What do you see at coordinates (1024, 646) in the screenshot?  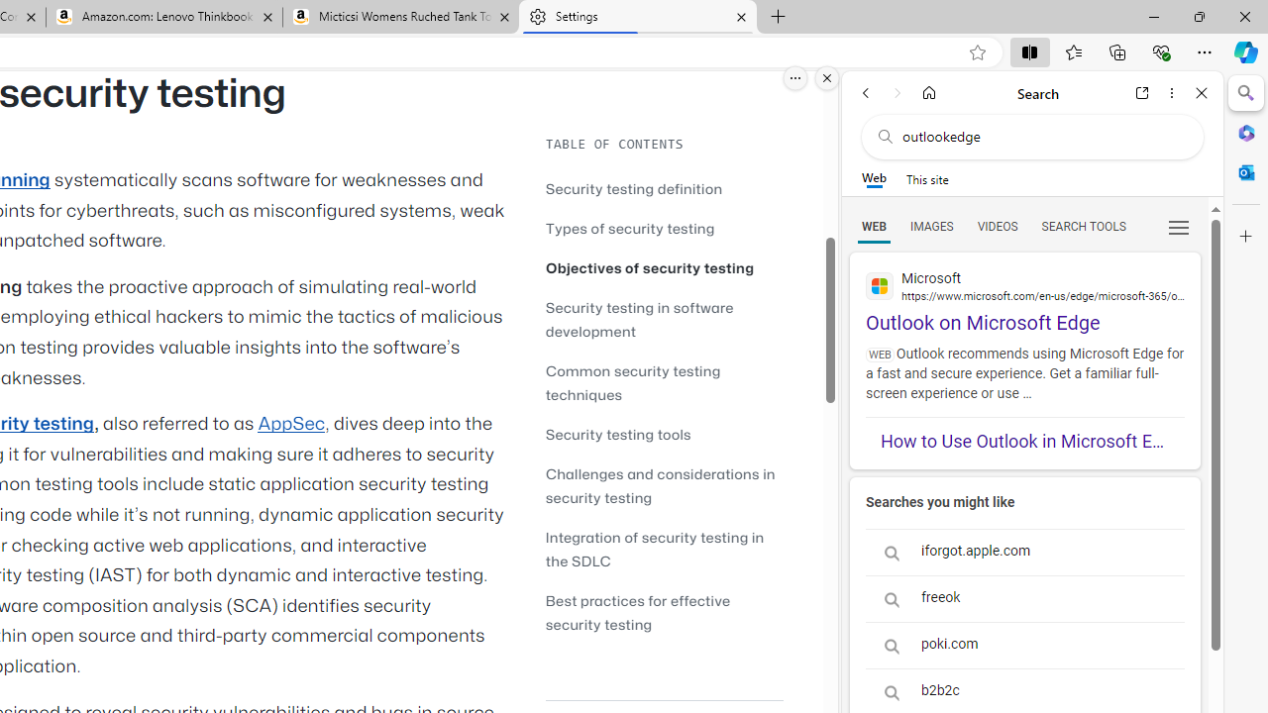 I see `poki.com` at bounding box center [1024, 646].